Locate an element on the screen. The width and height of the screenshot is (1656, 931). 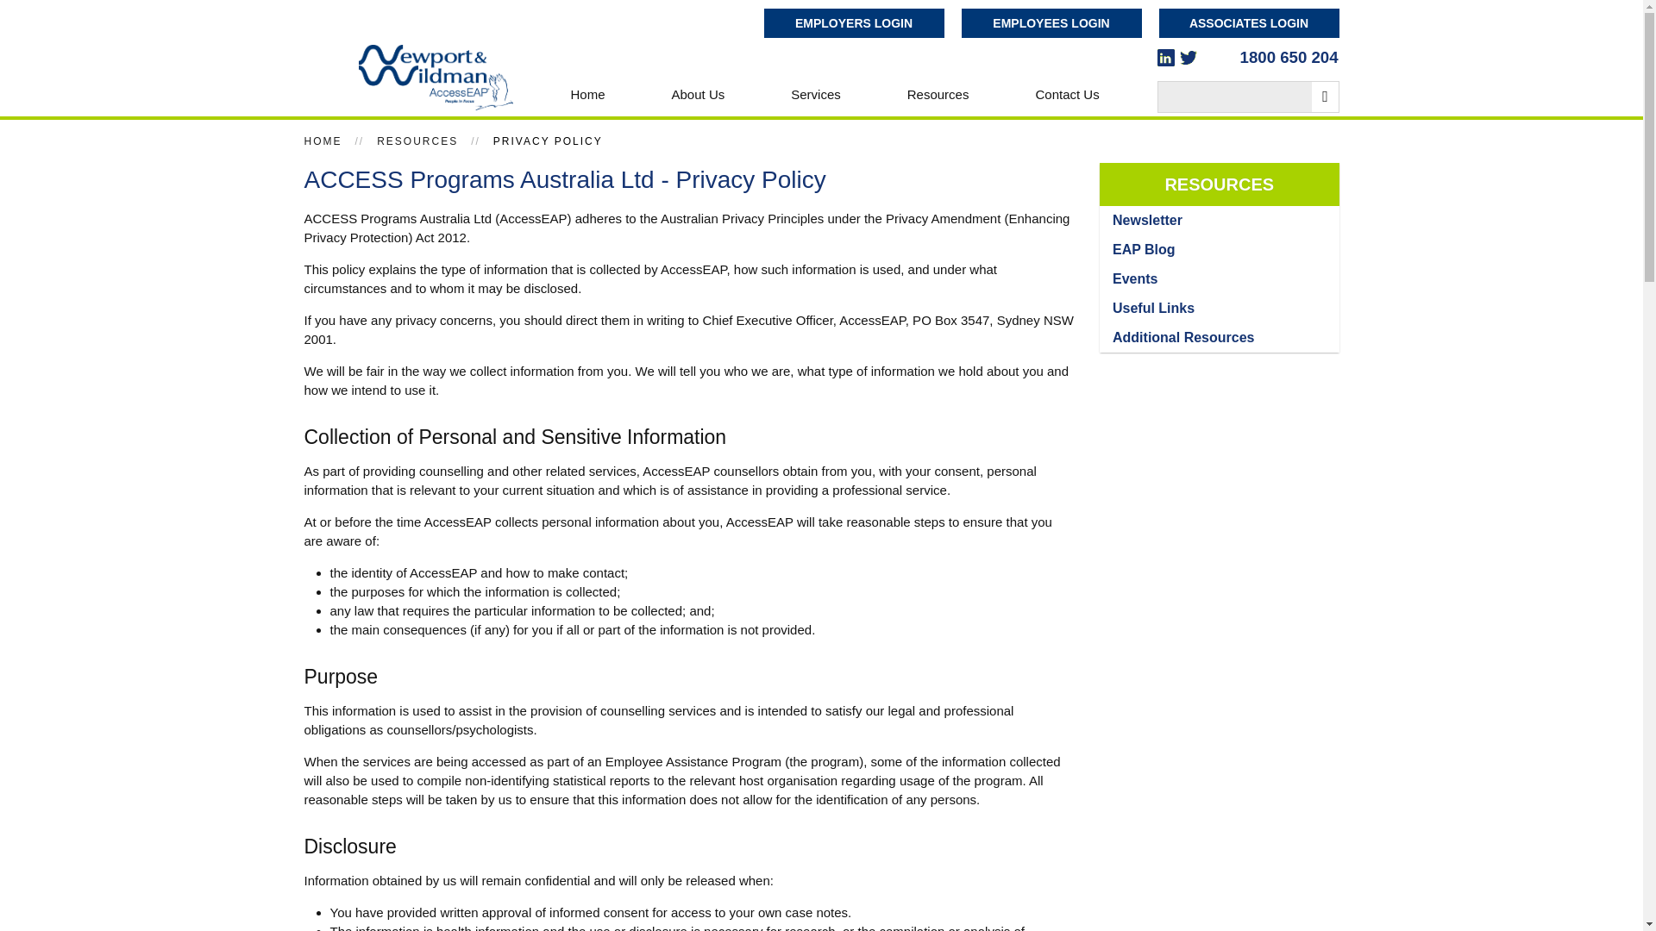
EAP Blog is located at coordinates (1144, 249).